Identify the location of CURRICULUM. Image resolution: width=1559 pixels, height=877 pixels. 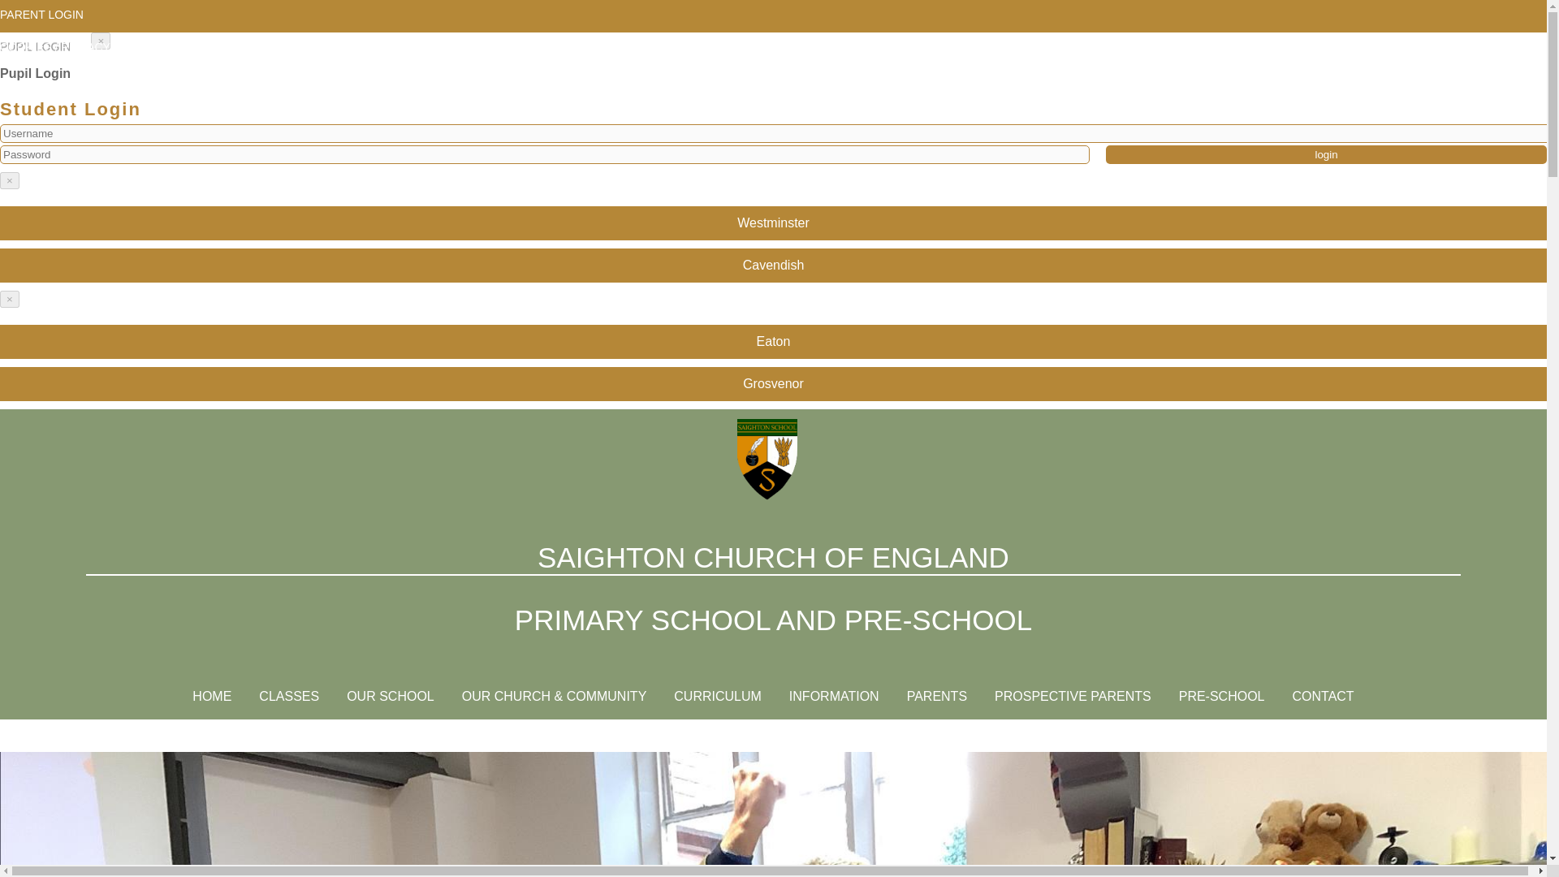
(717, 696).